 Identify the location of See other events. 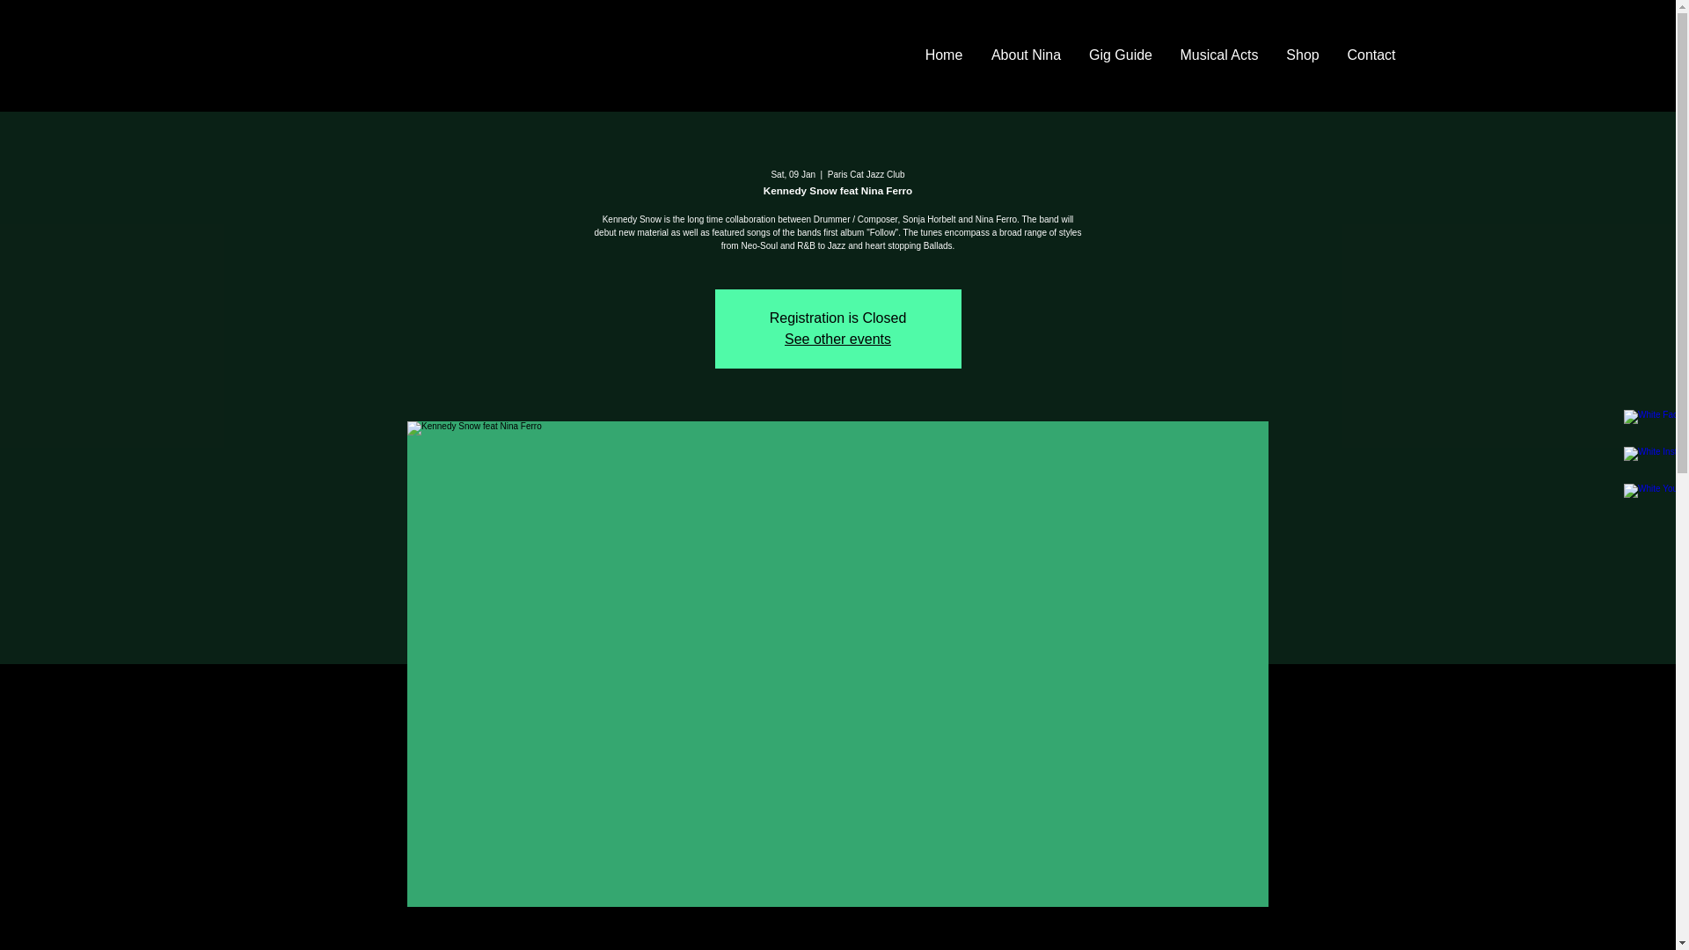
(837, 339).